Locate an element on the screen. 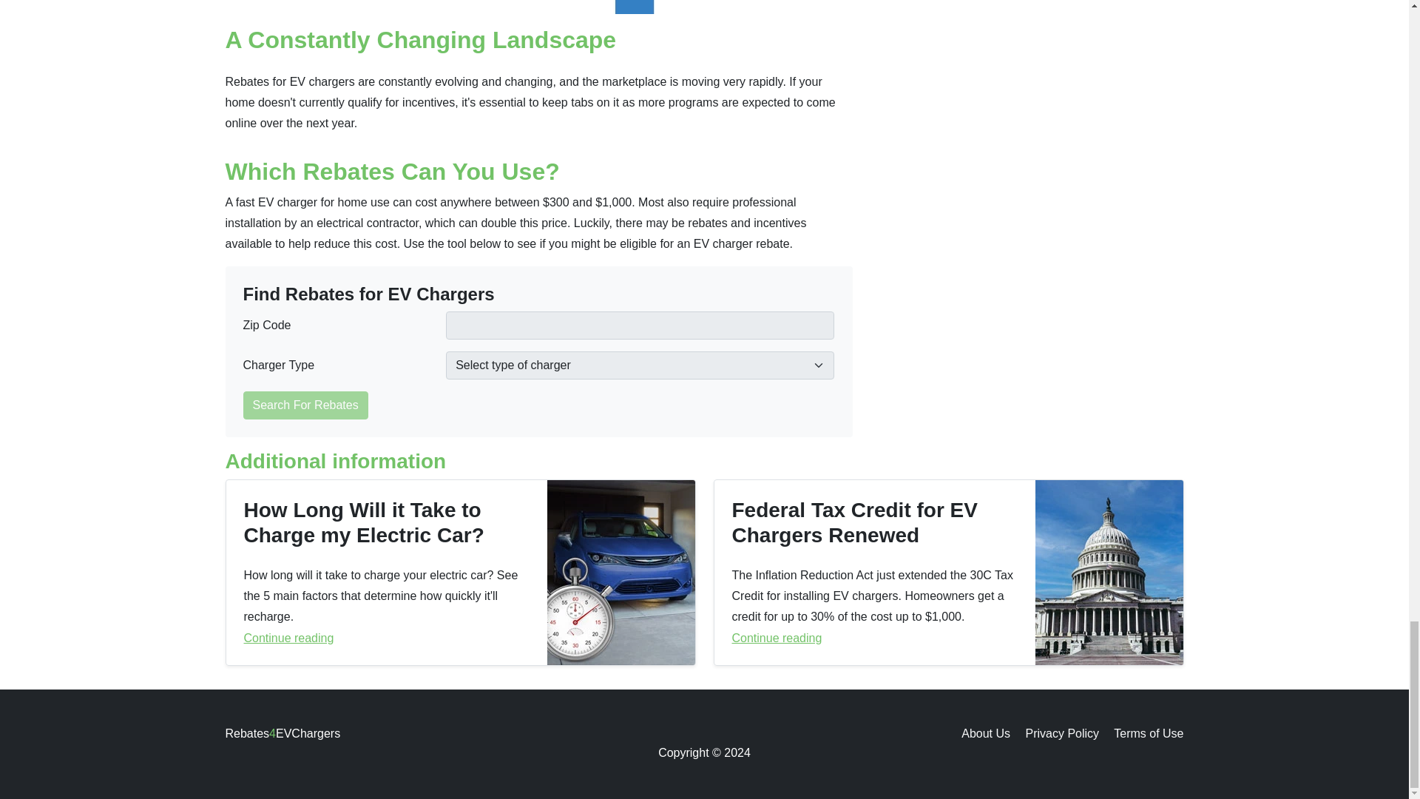 Image resolution: width=1420 pixels, height=799 pixels. Terms of Use is located at coordinates (1148, 733).